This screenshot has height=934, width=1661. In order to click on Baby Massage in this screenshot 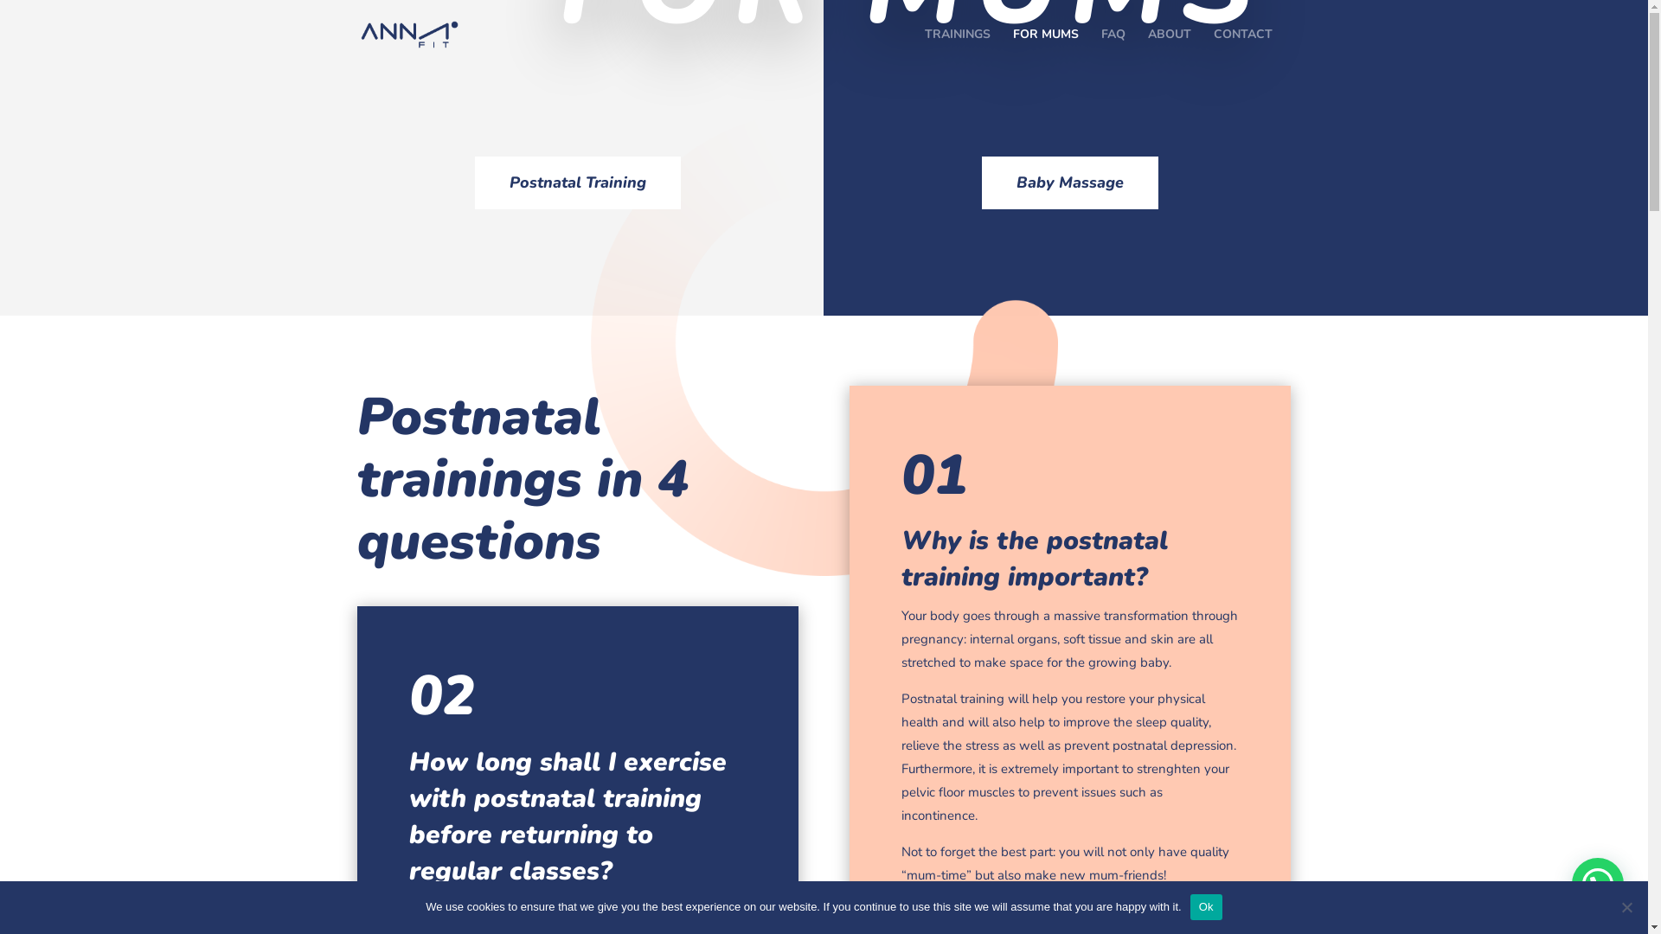, I will do `click(1070, 183)`.